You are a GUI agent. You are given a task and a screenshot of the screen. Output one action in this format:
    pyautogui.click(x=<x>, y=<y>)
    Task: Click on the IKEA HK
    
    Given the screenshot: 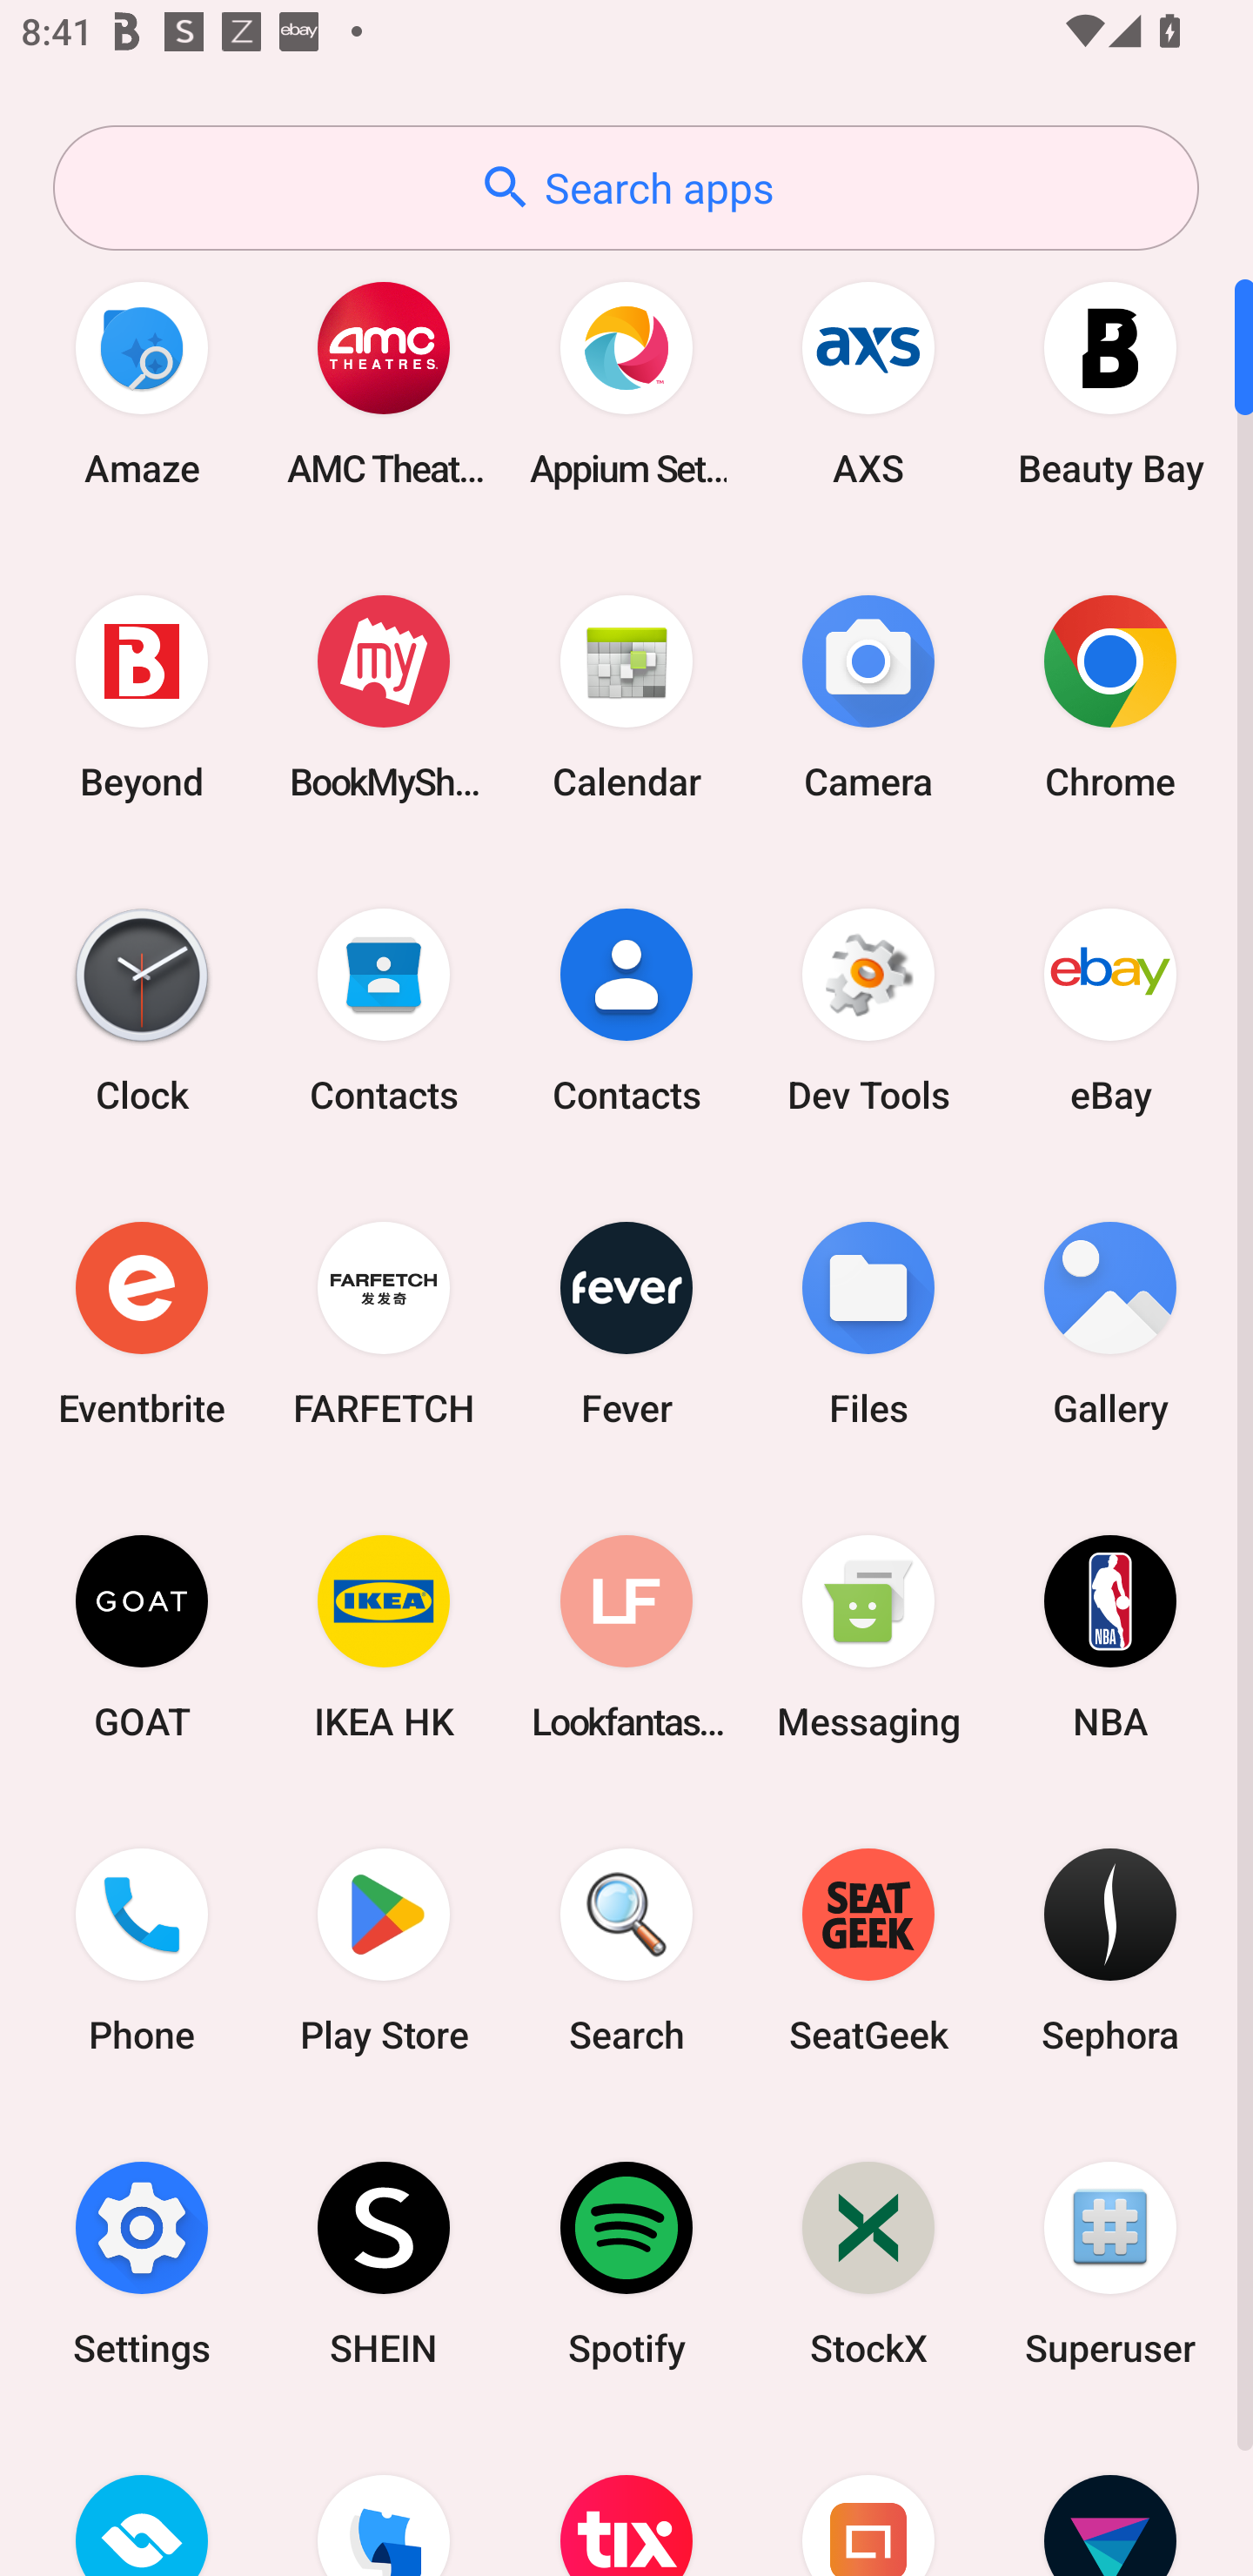 What is the action you would take?
    pyautogui.click(x=384, y=1636)
    